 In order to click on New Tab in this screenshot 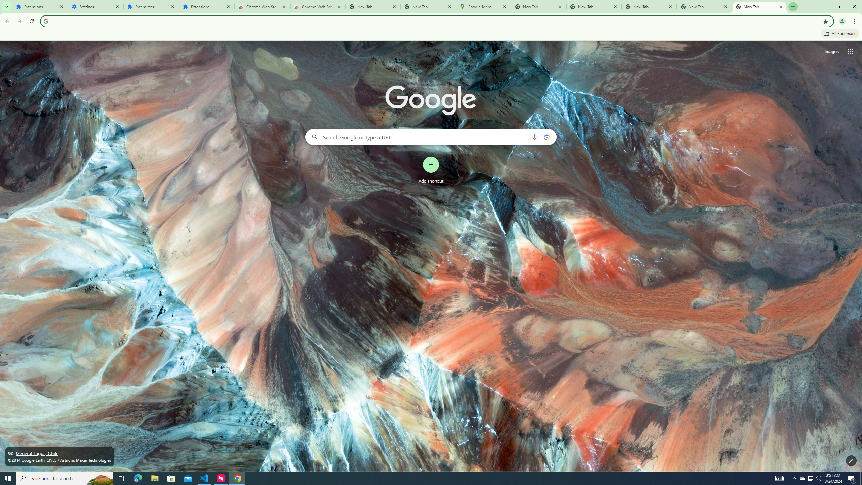, I will do `click(649, 7)`.